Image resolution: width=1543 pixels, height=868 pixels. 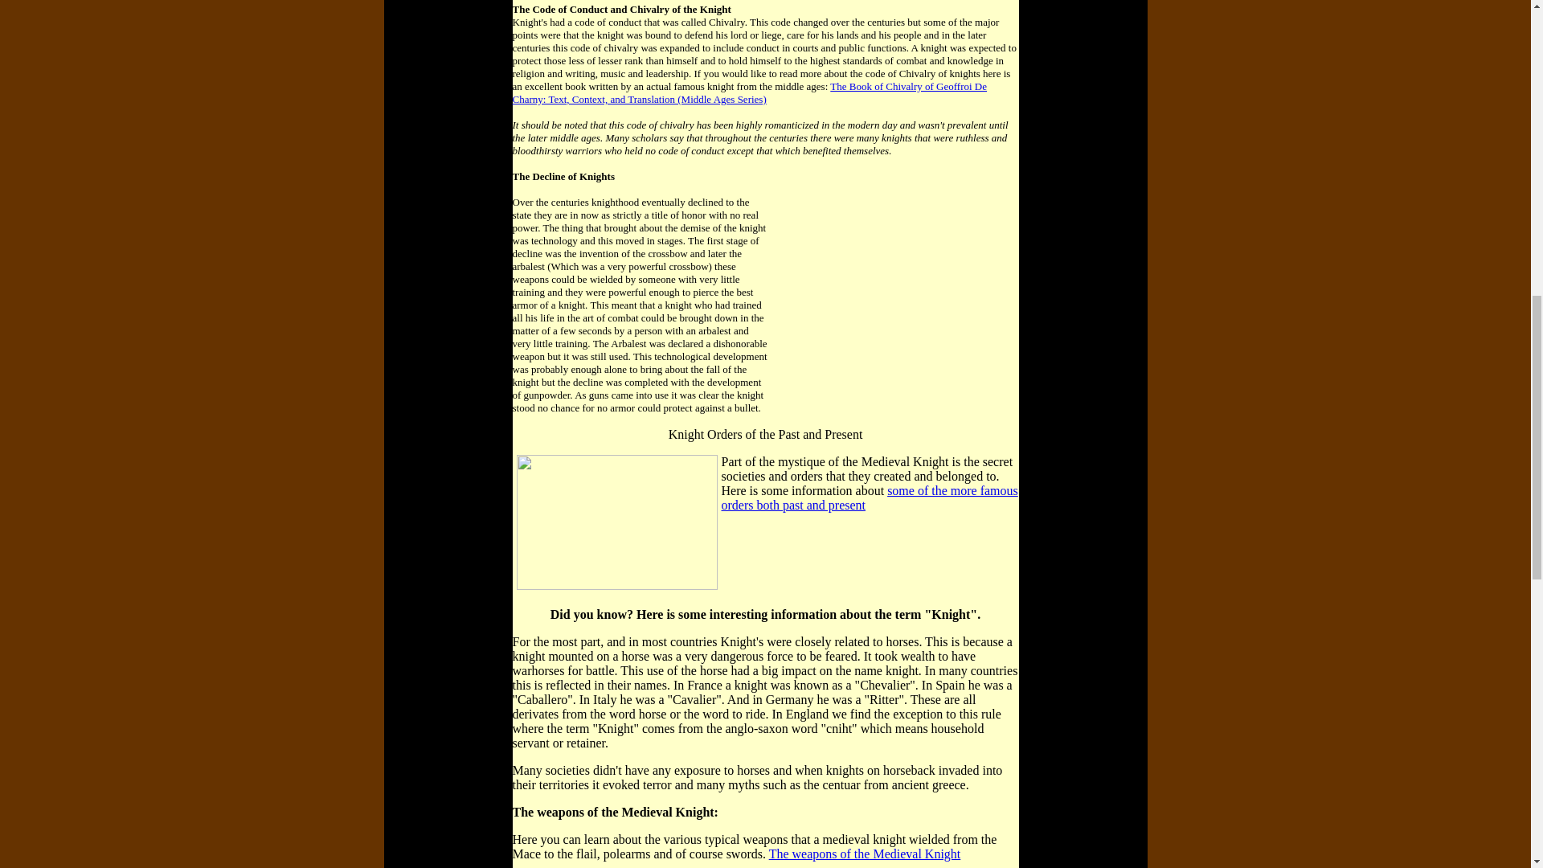 I want to click on The weapons of the Medieval Knight, so click(x=865, y=854).